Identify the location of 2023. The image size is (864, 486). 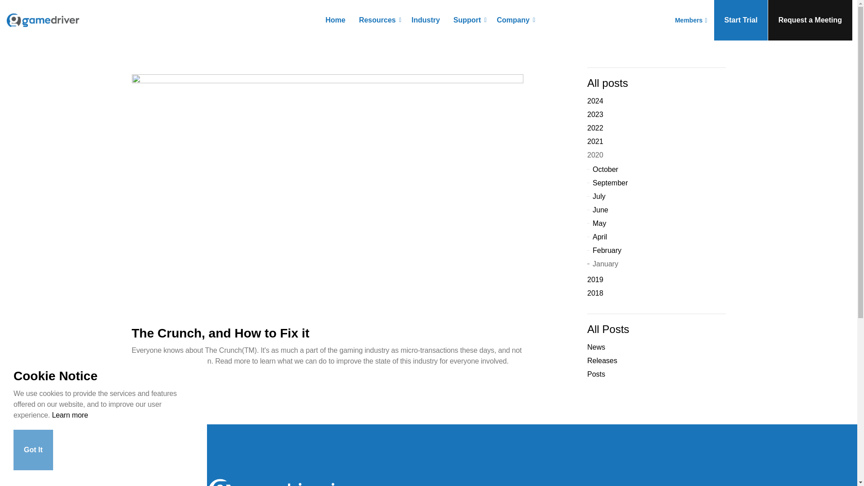
(656, 114).